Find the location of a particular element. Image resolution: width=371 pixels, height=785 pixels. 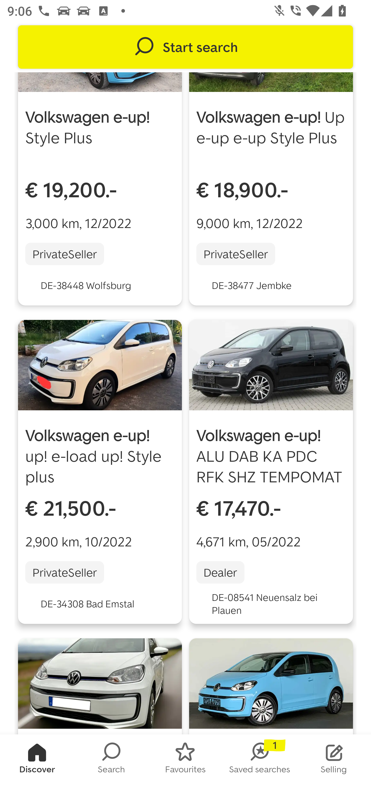

SEARCH Search is located at coordinates (111, 760).